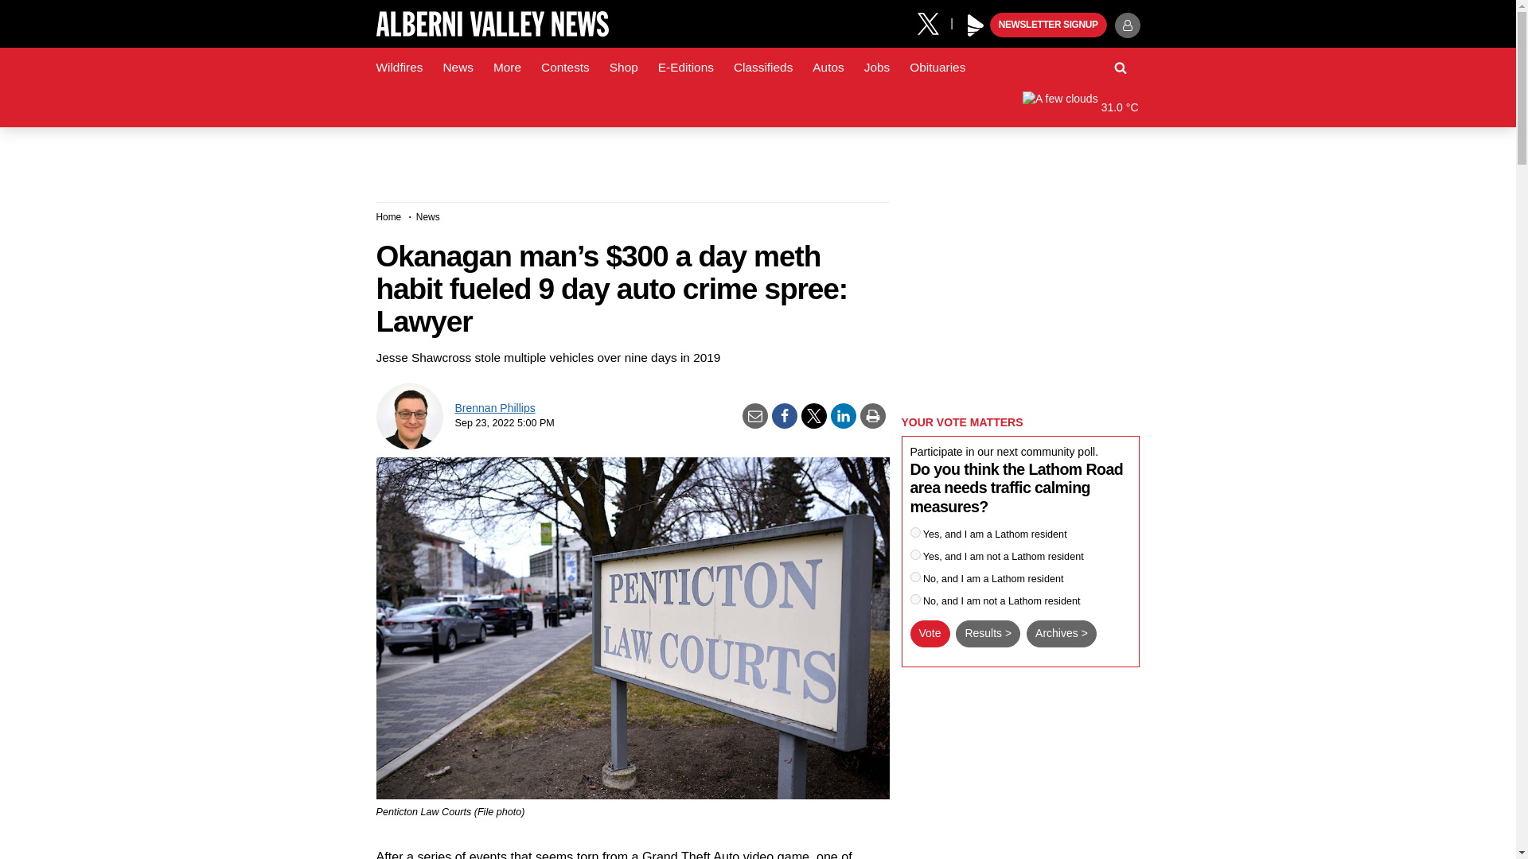  What do you see at coordinates (934, 22) in the screenshot?
I see `X` at bounding box center [934, 22].